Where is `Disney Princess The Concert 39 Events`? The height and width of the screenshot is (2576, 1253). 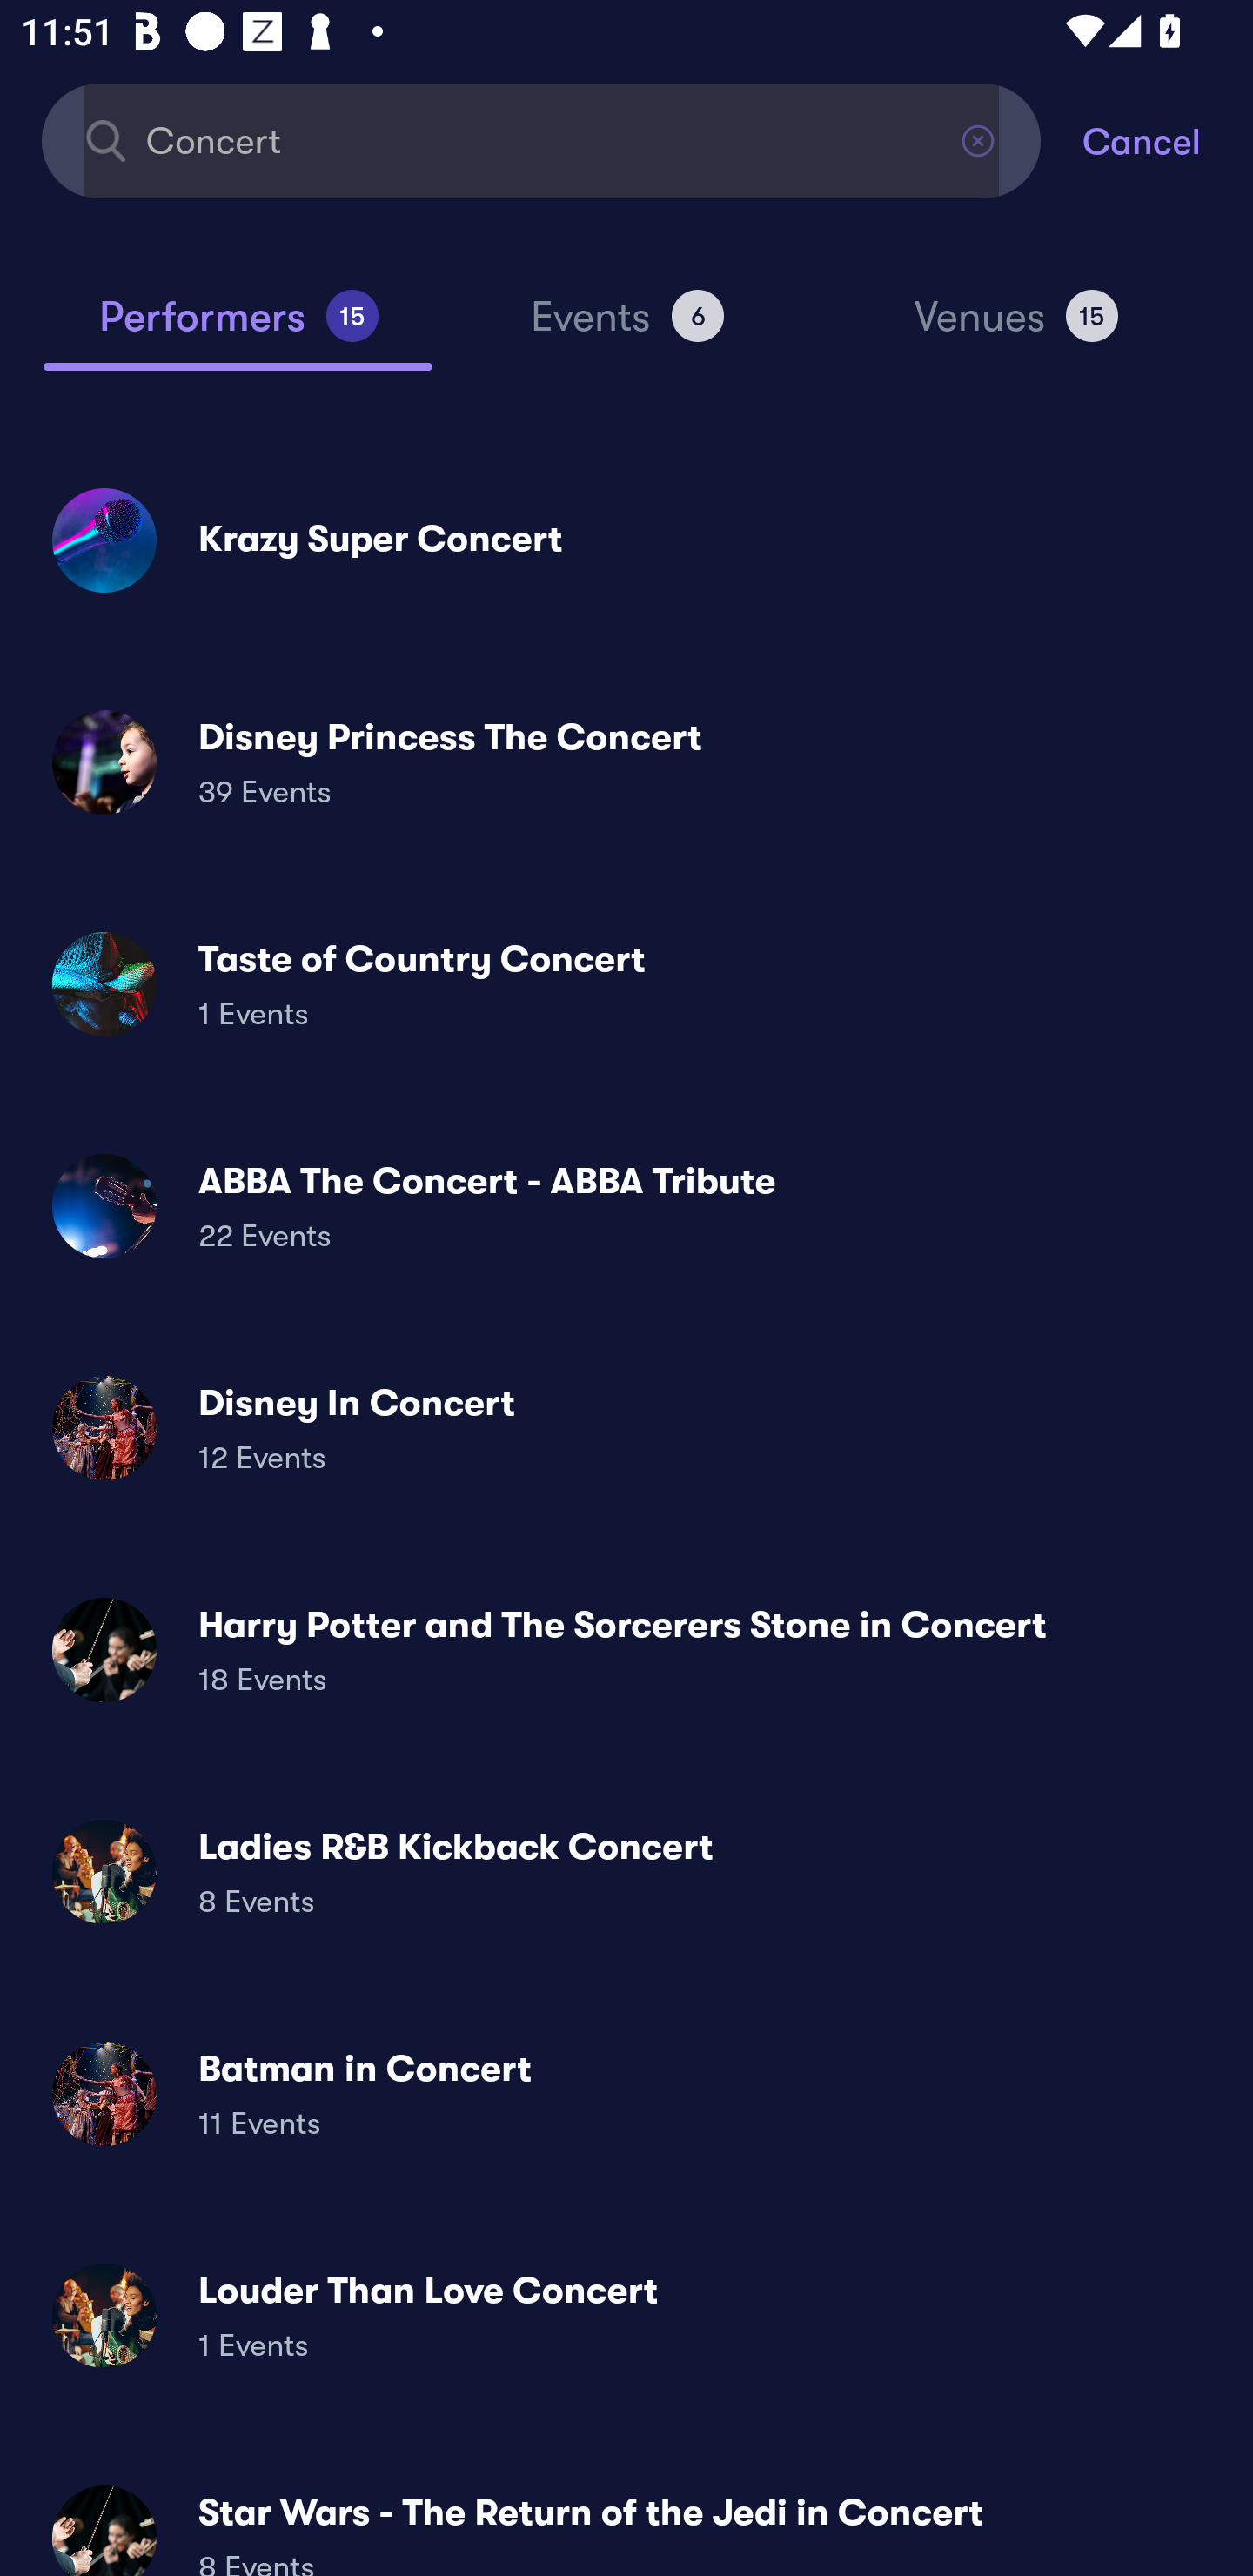
Disney Princess The Concert 39 Events is located at coordinates (626, 762).